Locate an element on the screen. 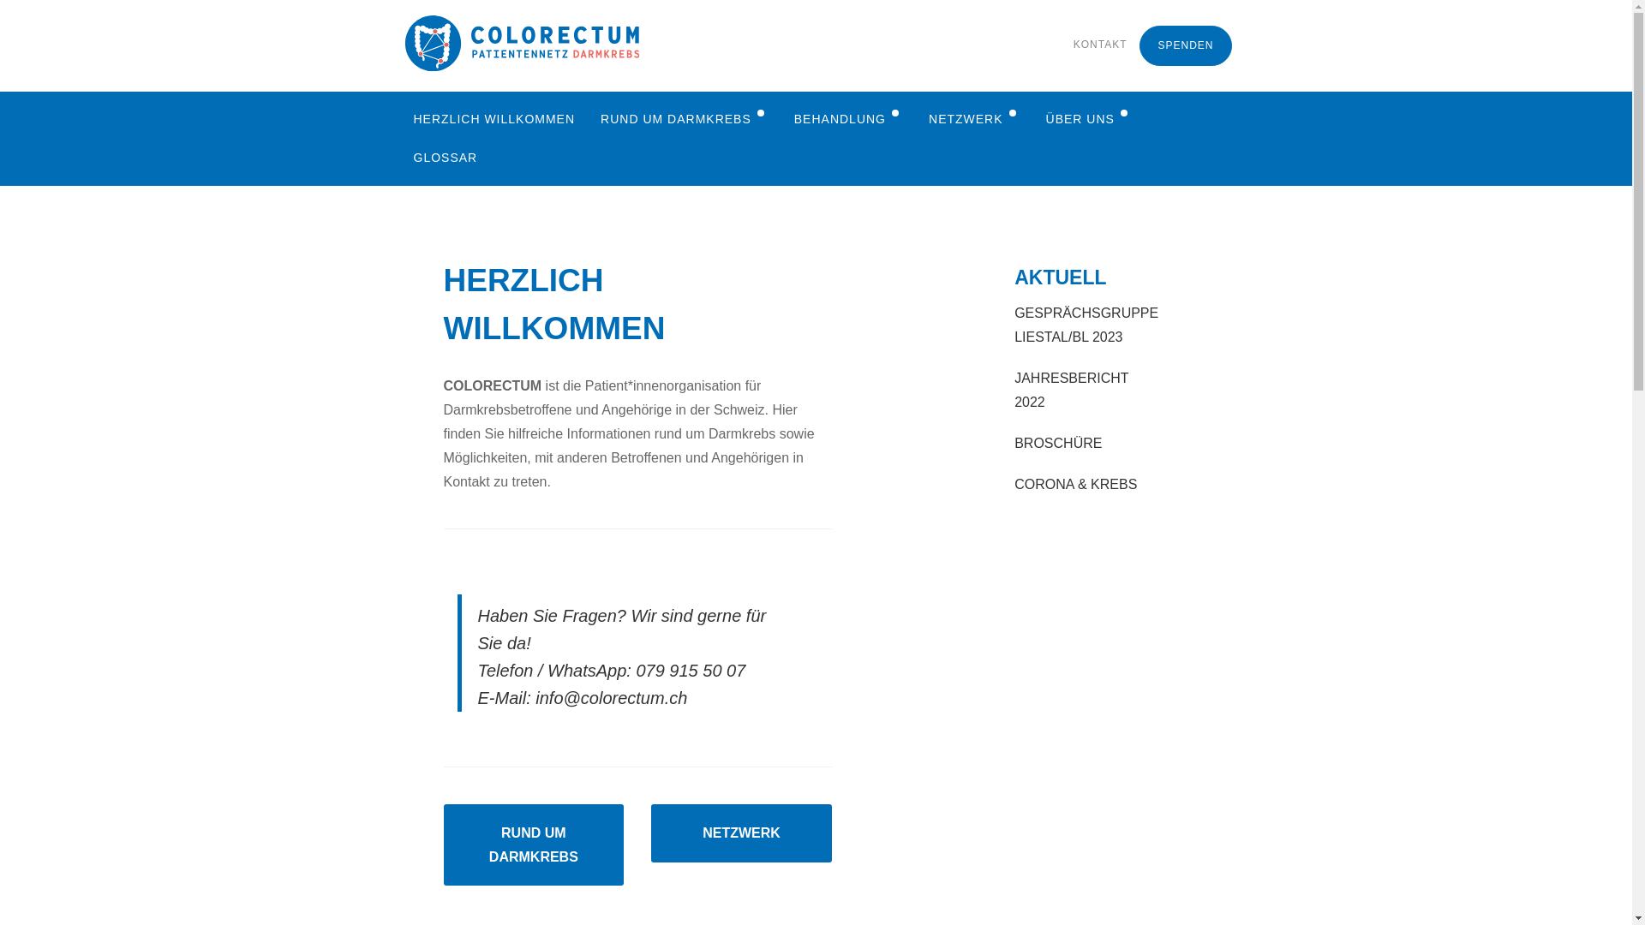 The image size is (1645, 925). KONTAKT is located at coordinates (1085, 351).